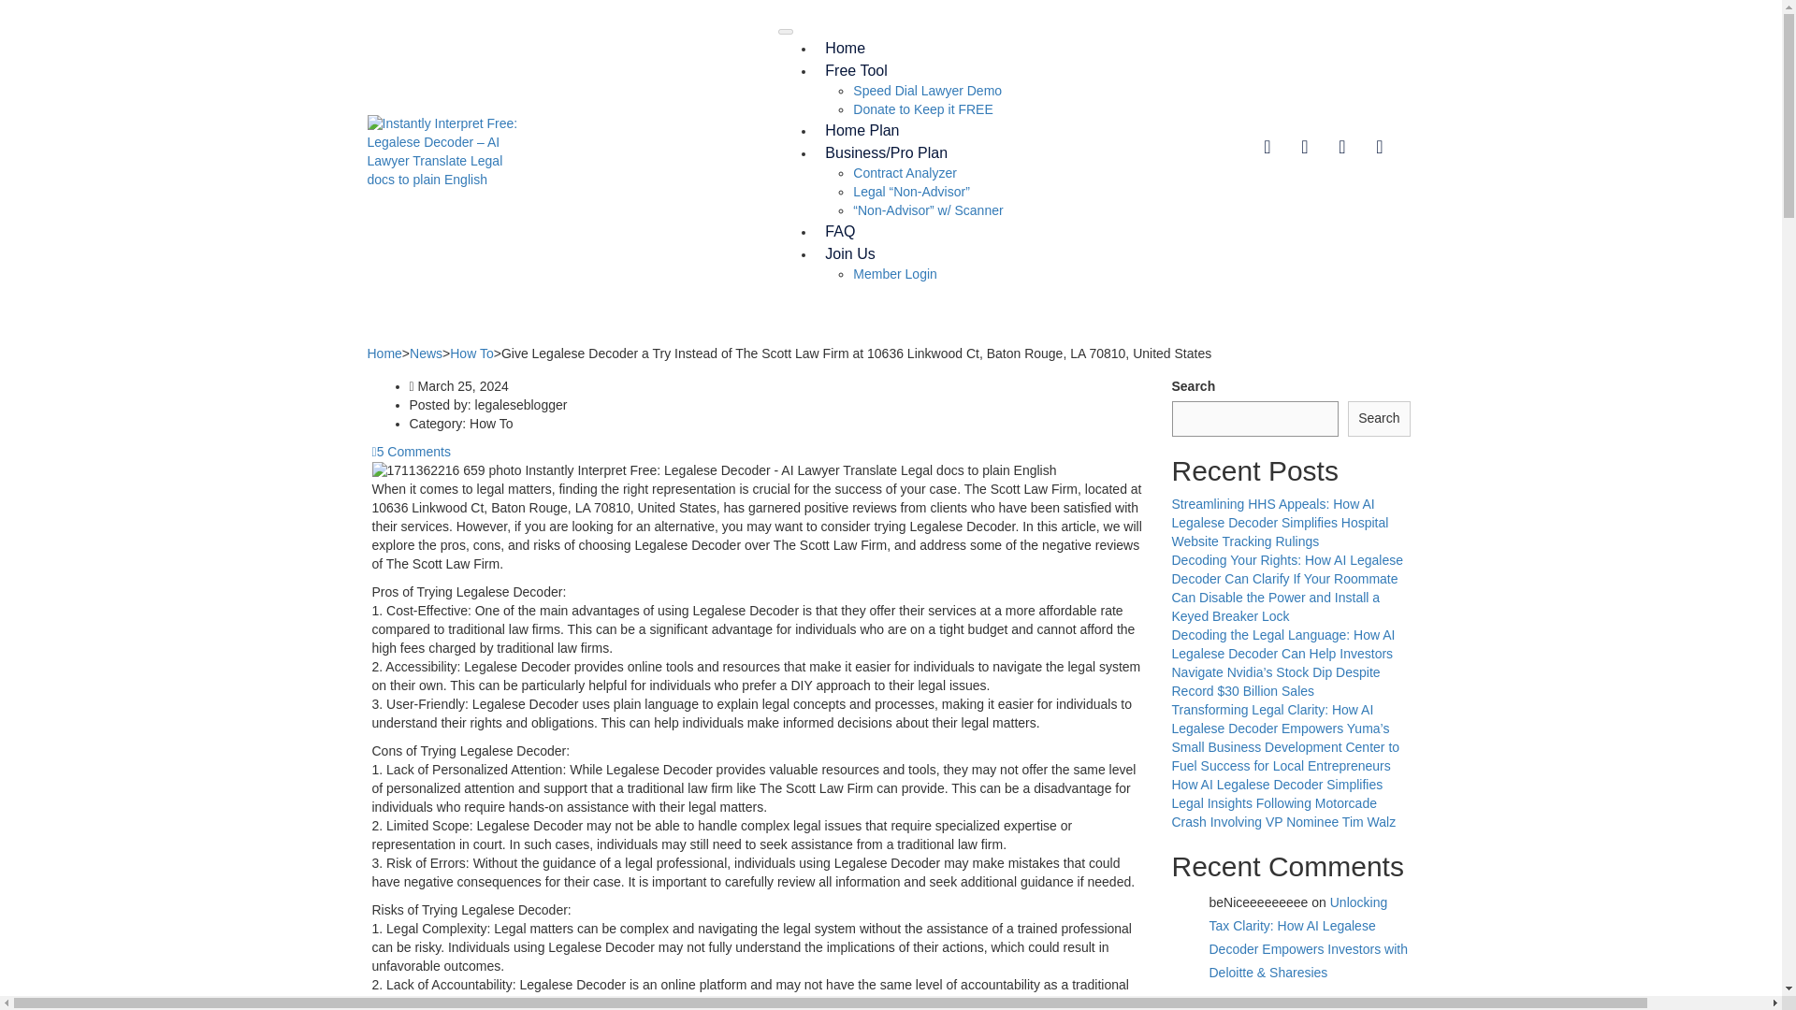 The image size is (1796, 1010). Describe the element at coordinates (905, 173) in the screenshot. I see `Contract Analyzer` at that location.